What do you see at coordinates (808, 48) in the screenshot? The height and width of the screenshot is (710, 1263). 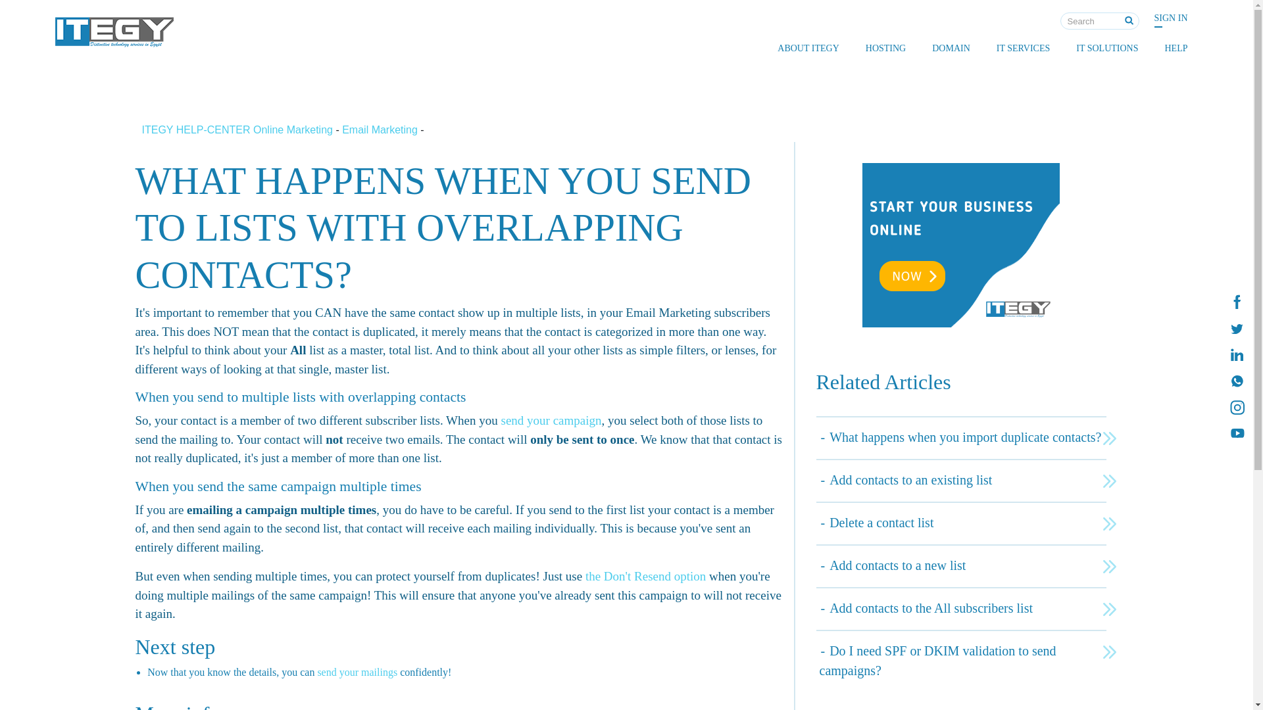 I see `ABOUT ITEGY` at bounding box center [808, 48].